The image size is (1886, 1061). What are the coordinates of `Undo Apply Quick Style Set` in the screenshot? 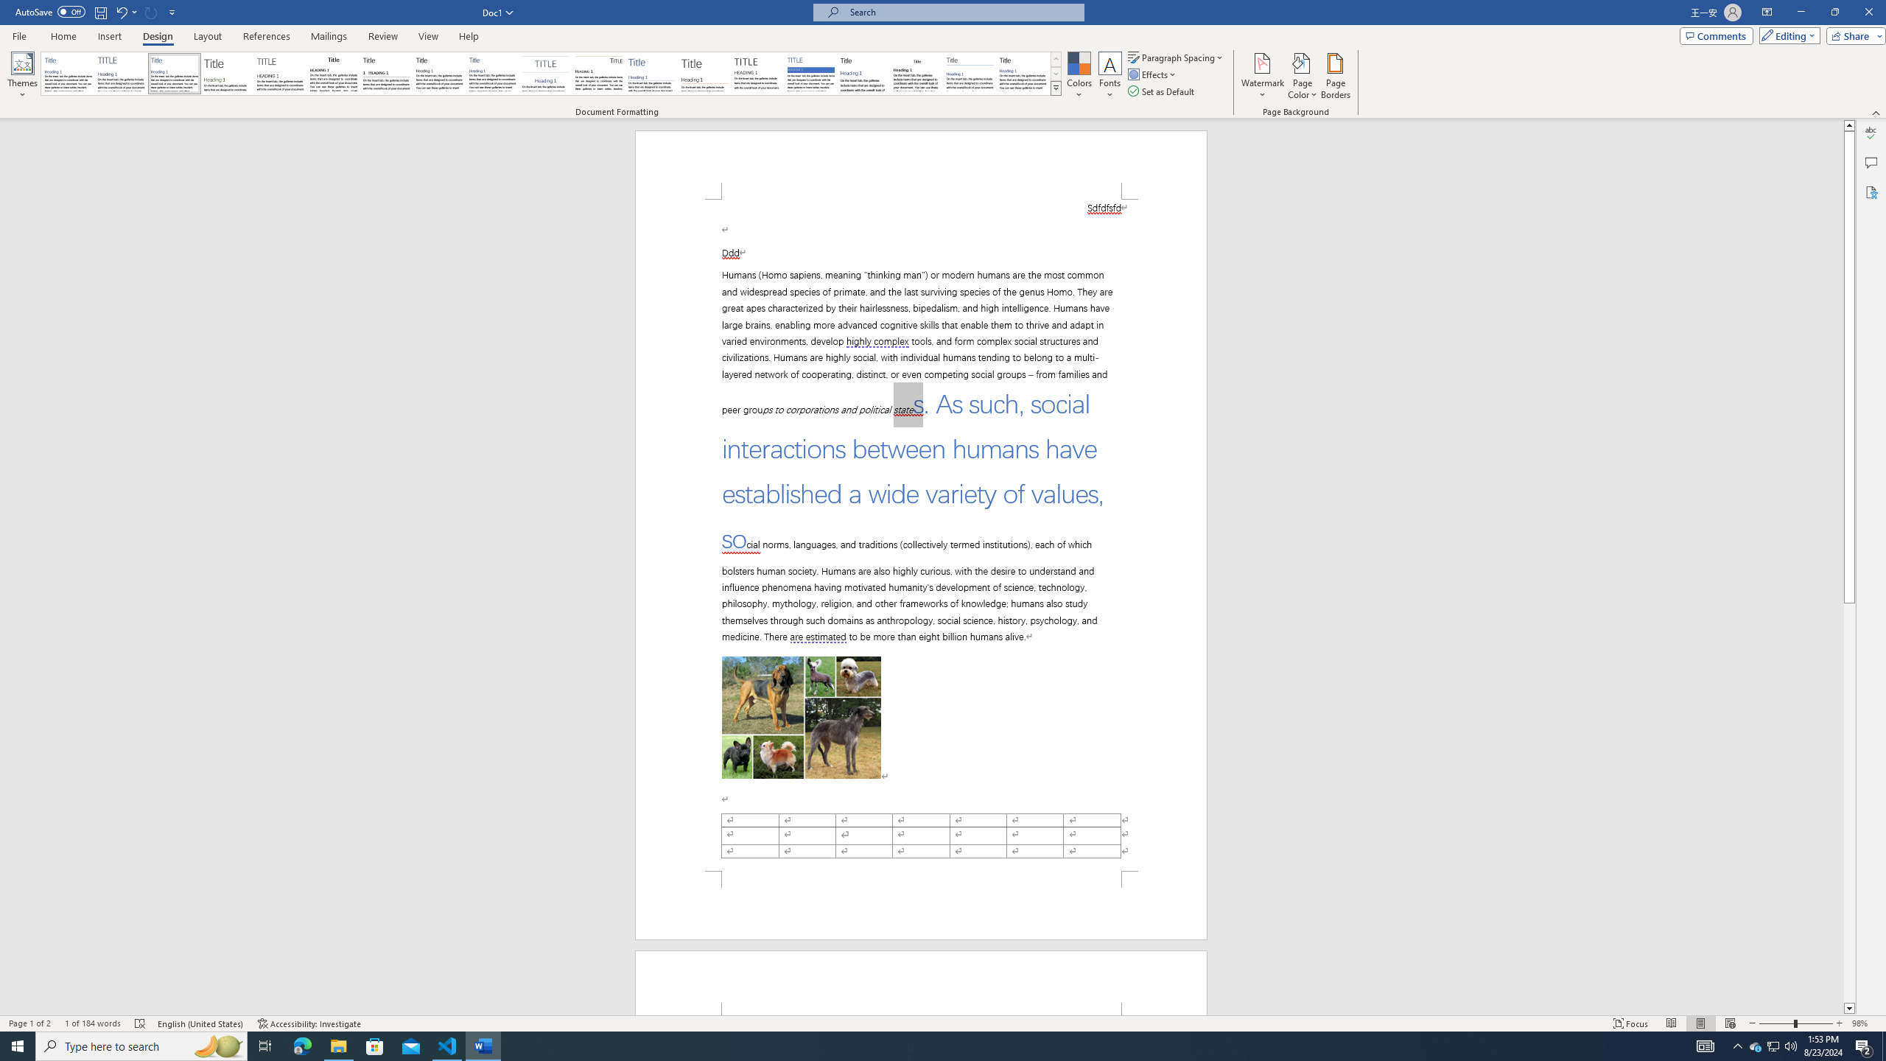 It's located at (125, 12).